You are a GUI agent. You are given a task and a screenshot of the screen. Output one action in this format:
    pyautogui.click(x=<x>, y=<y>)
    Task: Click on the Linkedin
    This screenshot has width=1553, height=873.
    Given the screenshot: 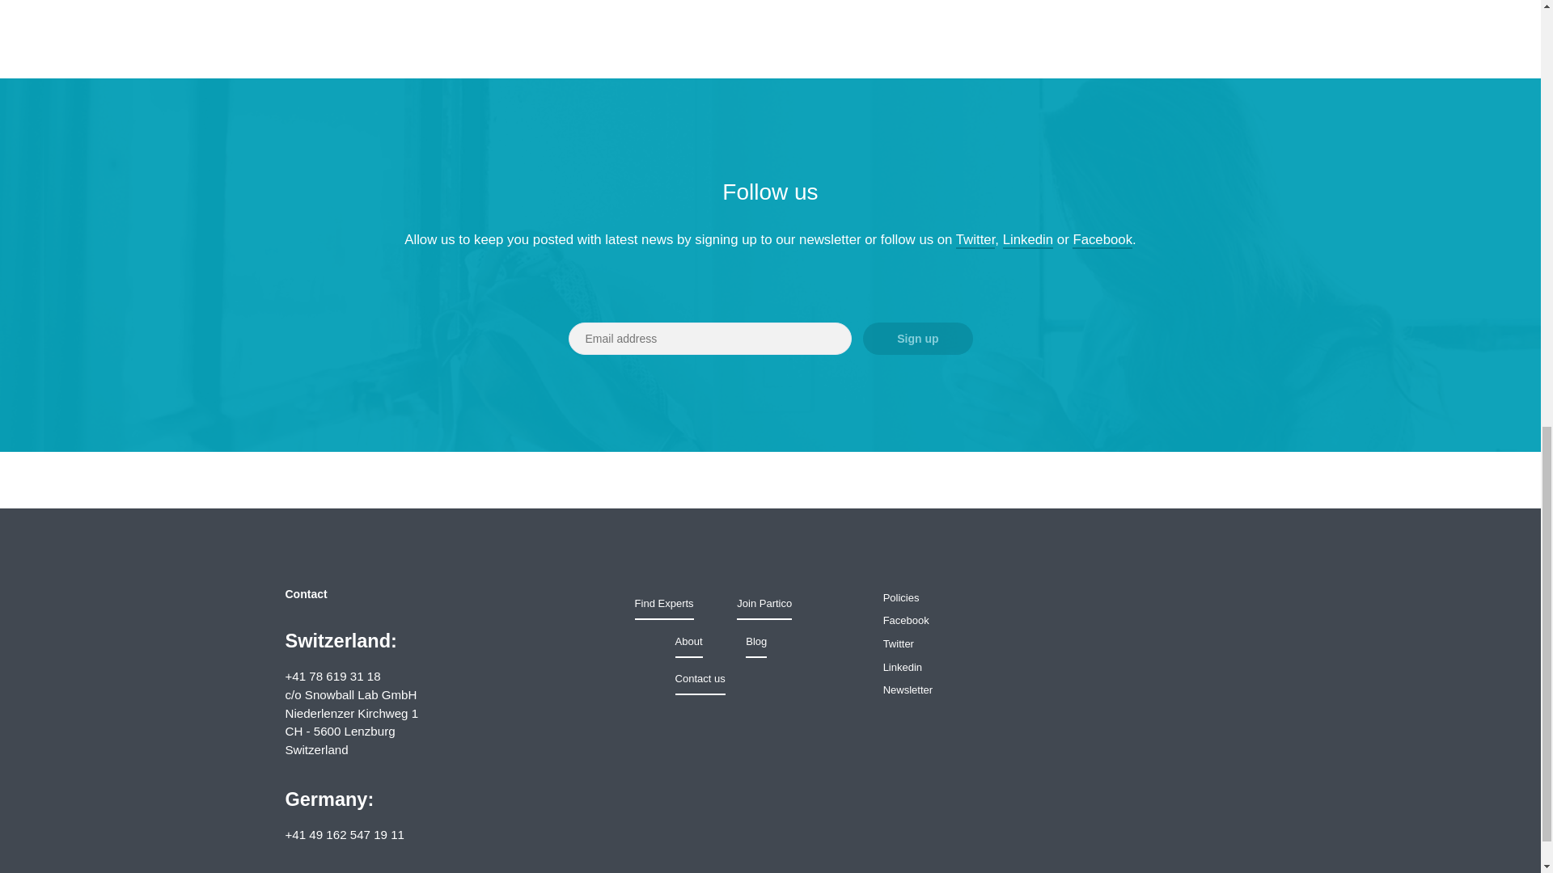 What is the action you would take?
    pyautogui.click(x=1029, y=240)
    